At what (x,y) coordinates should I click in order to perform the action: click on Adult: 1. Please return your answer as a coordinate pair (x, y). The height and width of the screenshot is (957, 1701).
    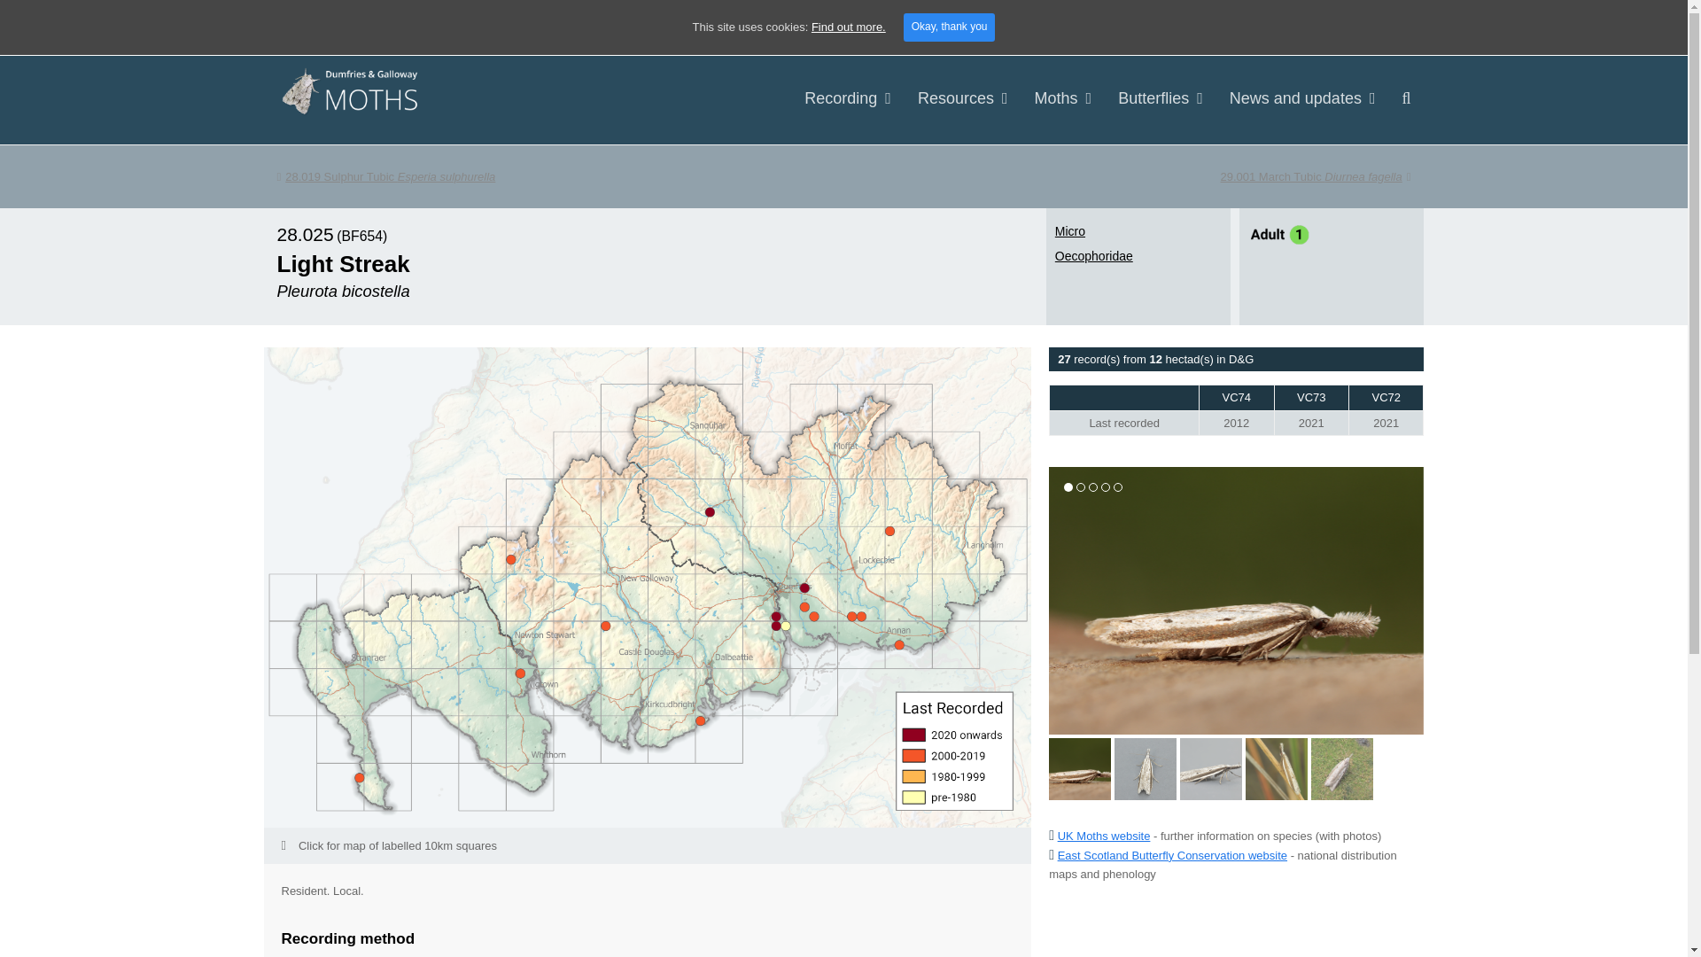
    Looking at the image, I should click on (1279, 238).